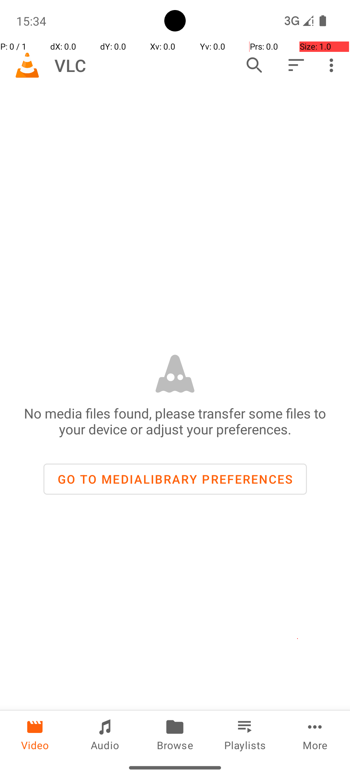 The width and height of the screenshot is (350, 778). Describe the element at coordinates (35, 734) in the screenshot. I see `Video` at that location.